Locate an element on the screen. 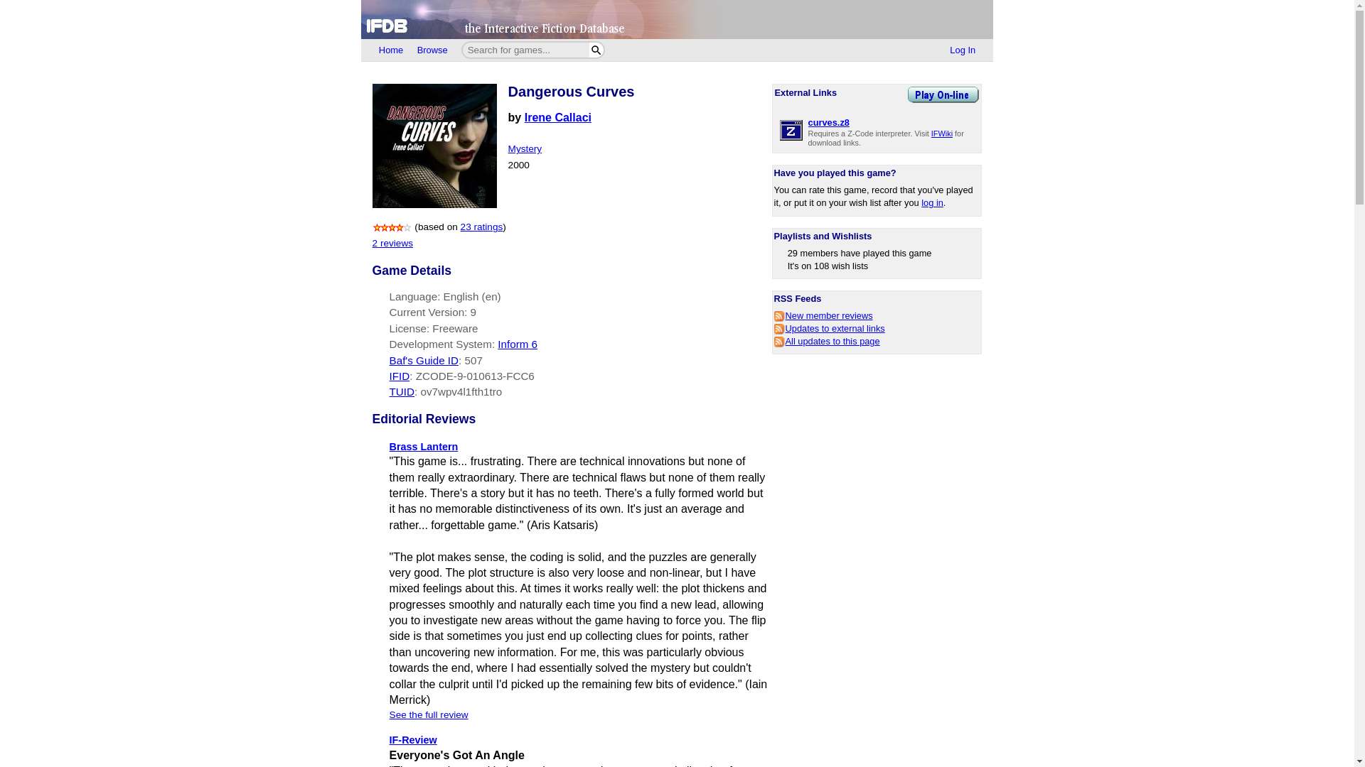  It's on 108 wish lists is located at coordinates (828, 266).